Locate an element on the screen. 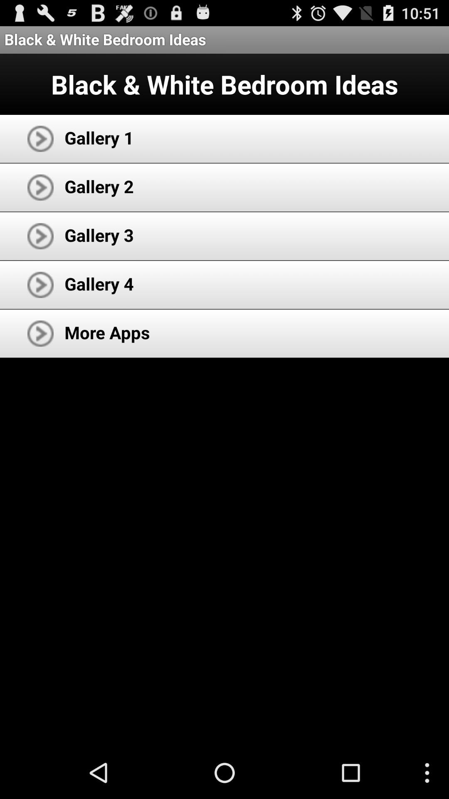 This screenshot has width=449, height=799. select item below the gallery 1 icon is located at coordinates (99, 186).